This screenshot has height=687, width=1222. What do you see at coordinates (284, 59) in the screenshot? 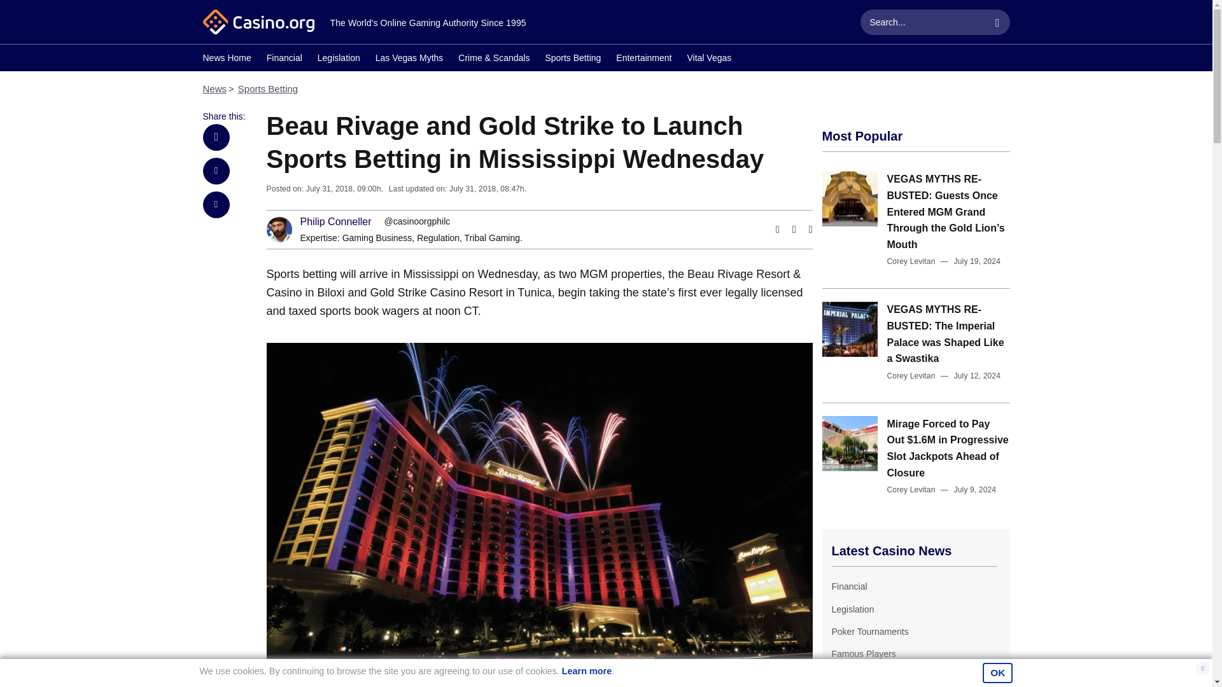
I see `Financial` at bounding box center [284, 59].